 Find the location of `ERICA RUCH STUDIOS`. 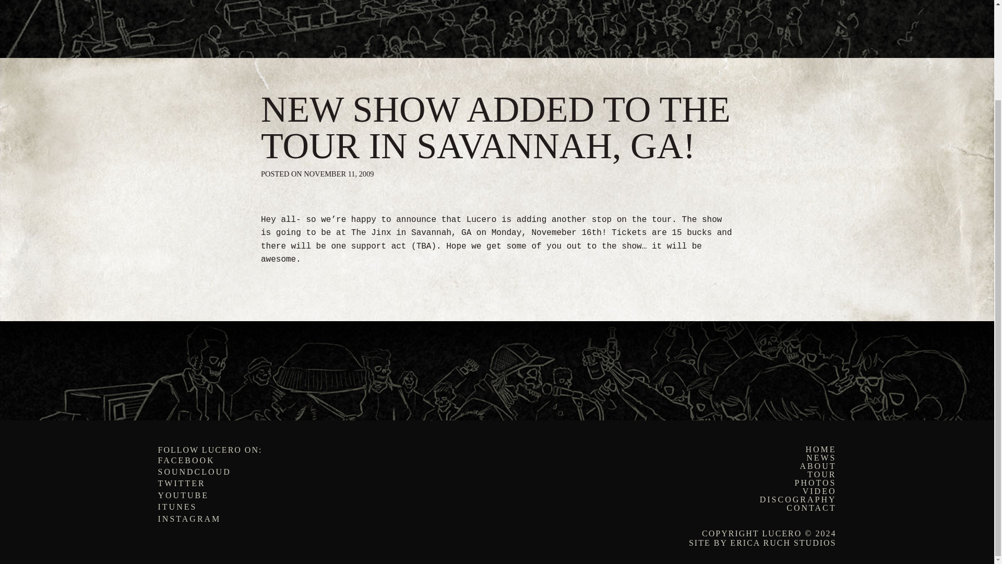

ERICA RUCH STUDIOS is located at coordinates (783, 543).